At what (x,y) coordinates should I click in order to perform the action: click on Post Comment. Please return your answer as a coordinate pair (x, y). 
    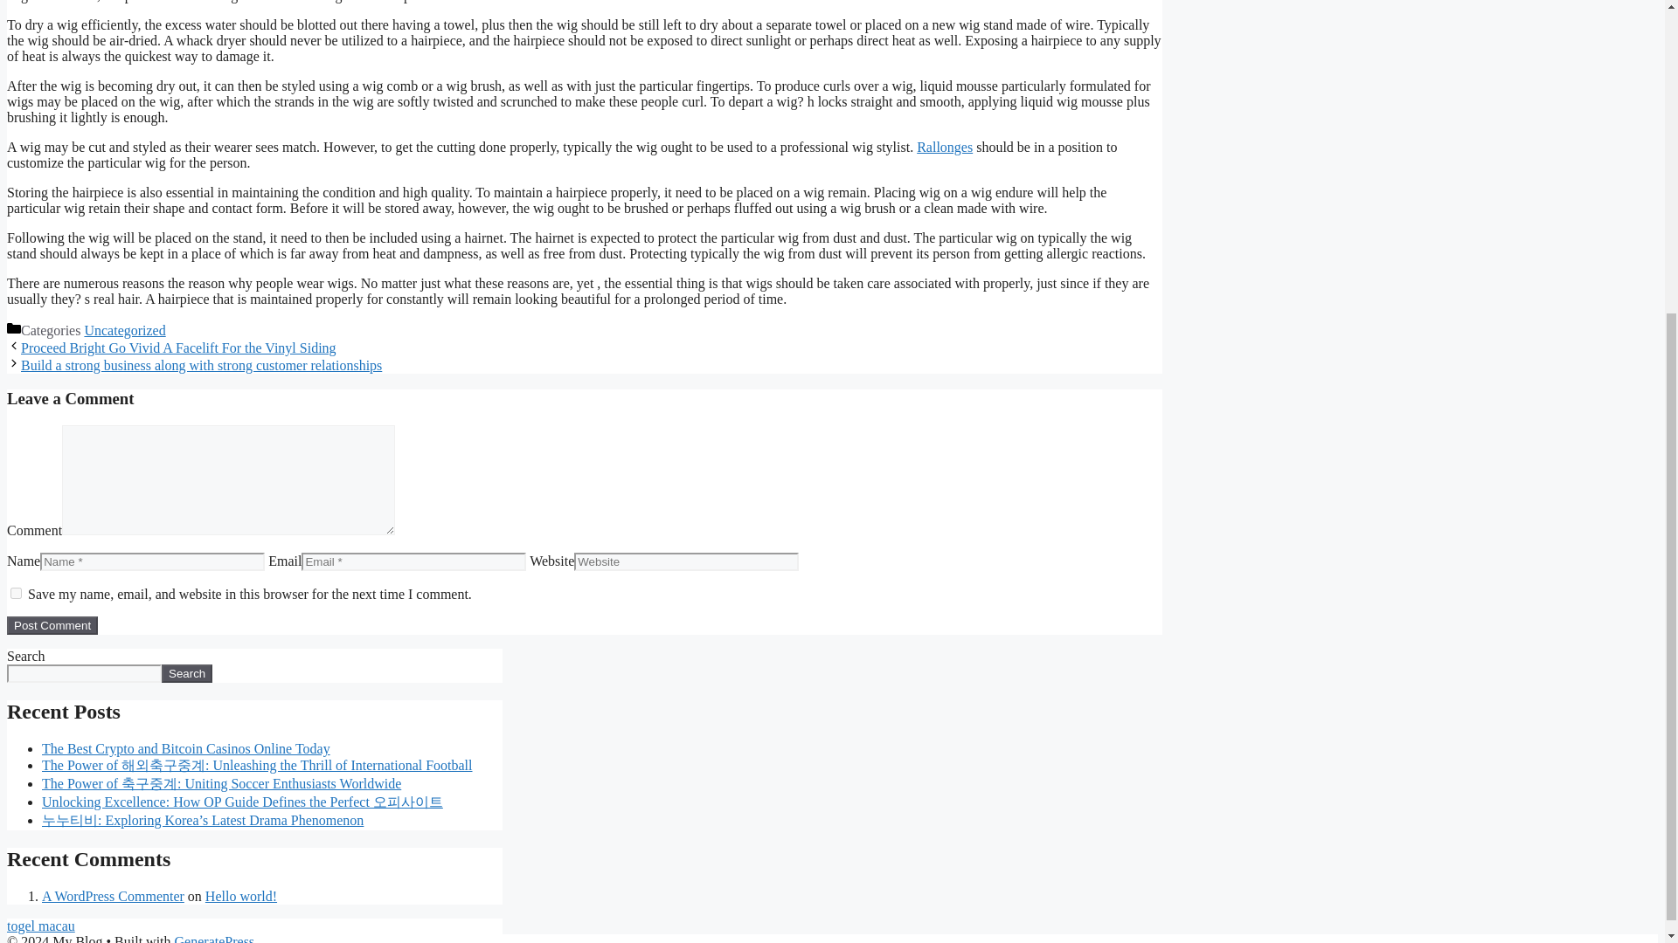
    Looking at the image, I should click on (52, 625).